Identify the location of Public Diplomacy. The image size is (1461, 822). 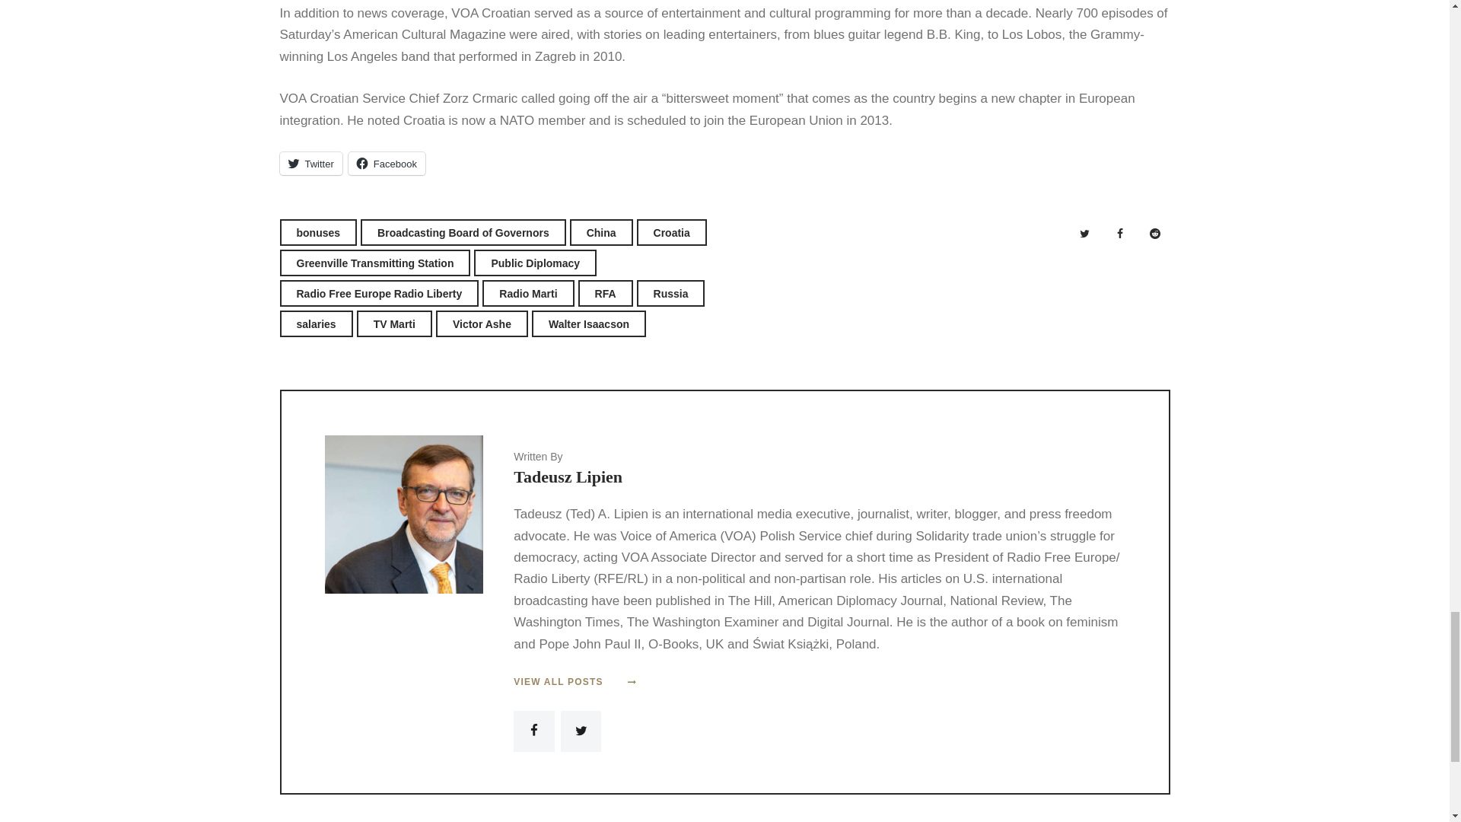
(534, 263).